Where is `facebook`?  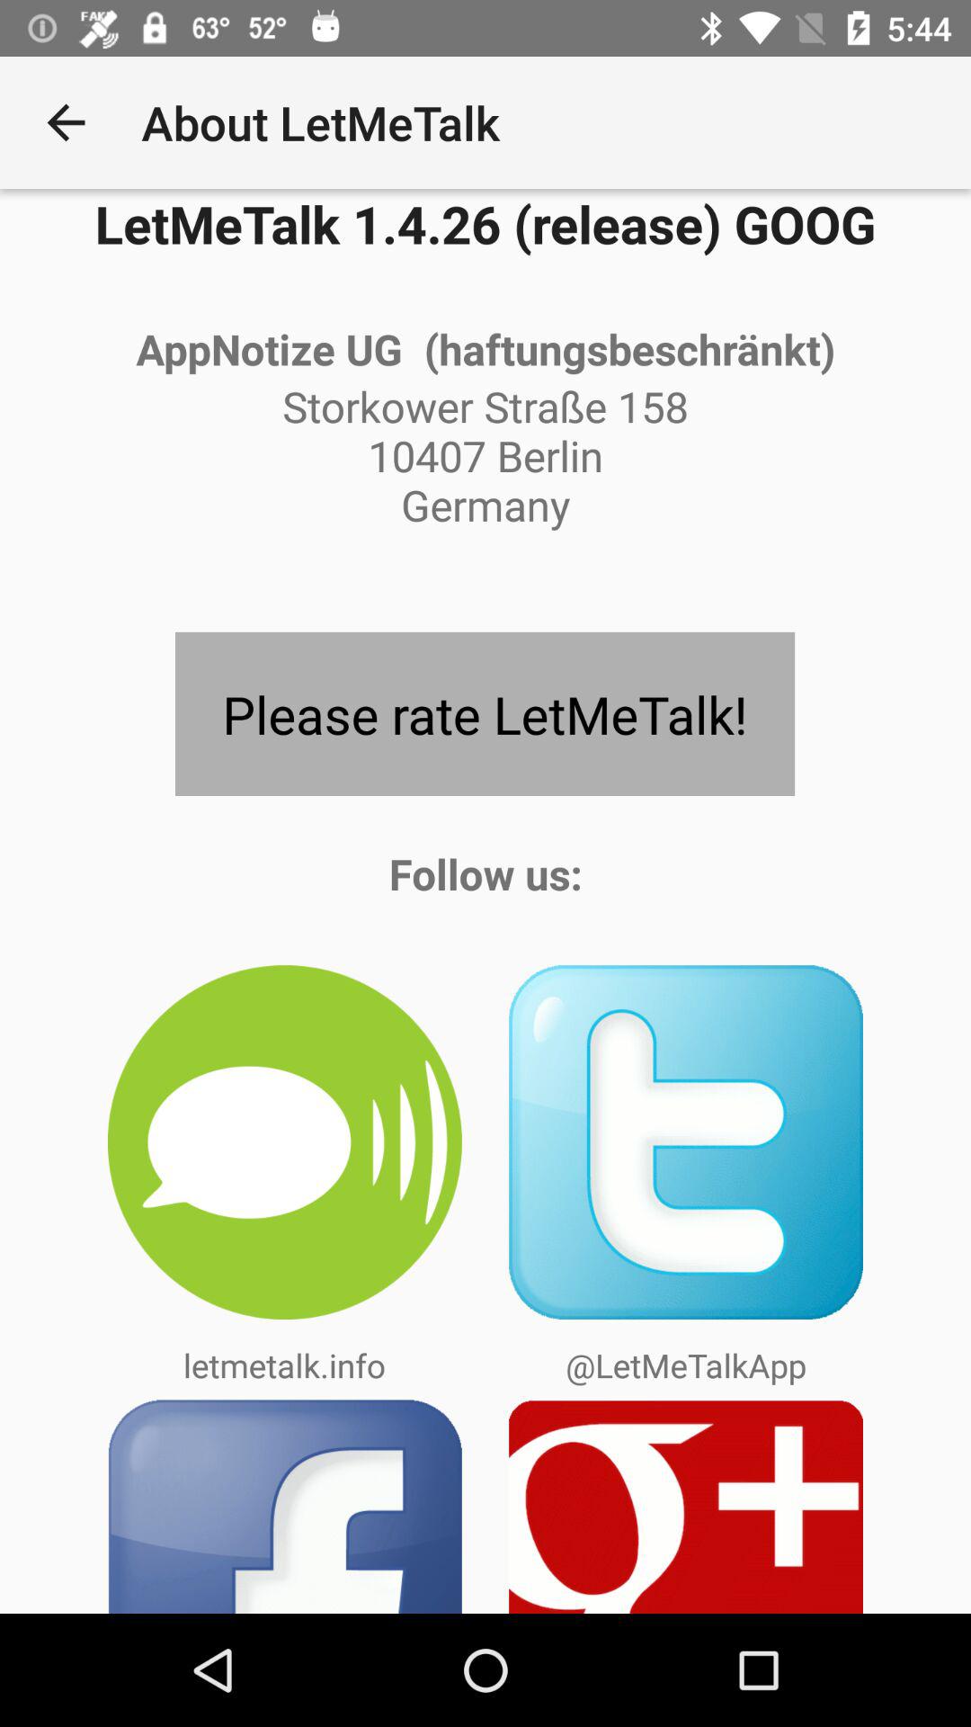
facebook is located at coordinates (284, 1506).